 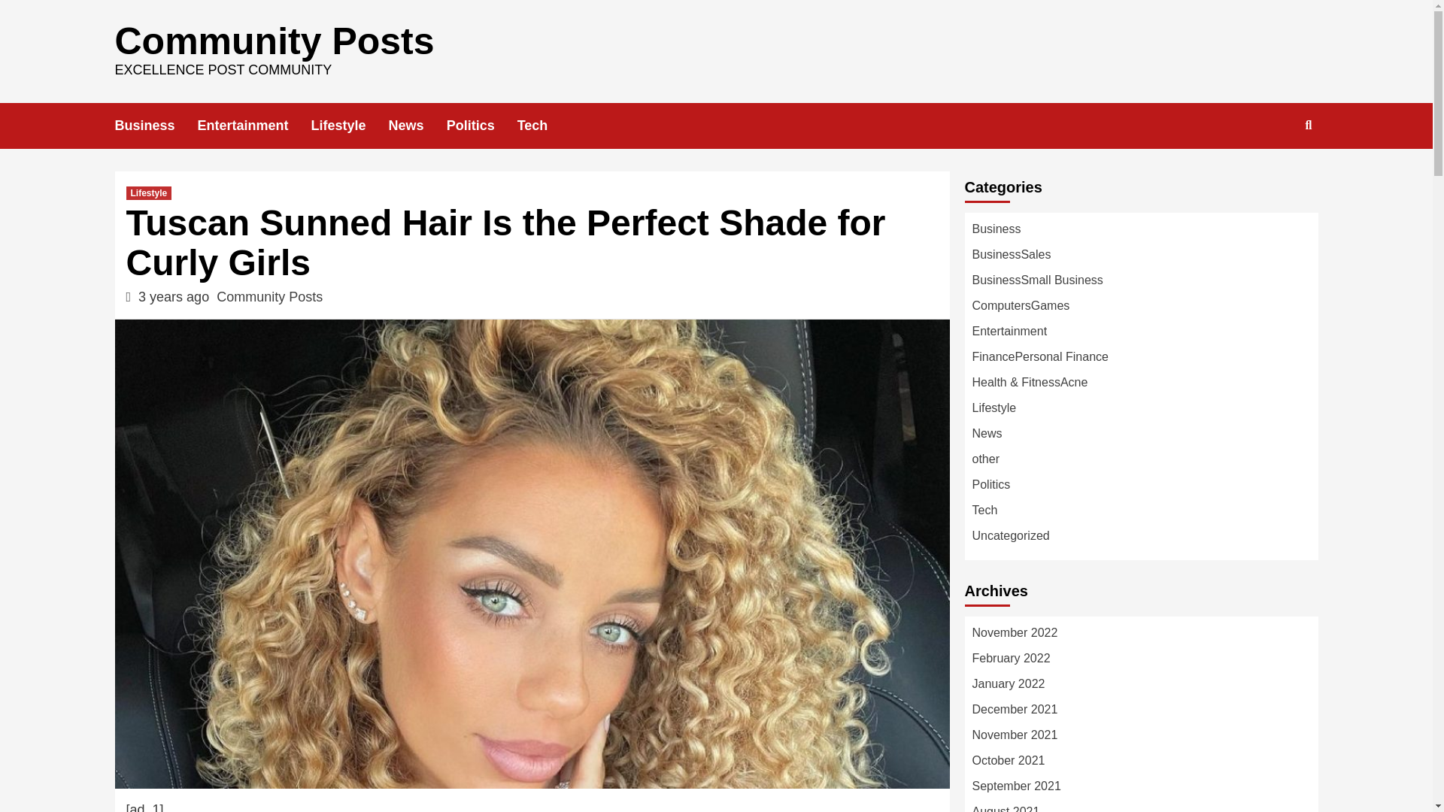 What do you see at coordinates (269, 296) in the screenshot?
I see `Community Posts` at bounding box center [269, 296].